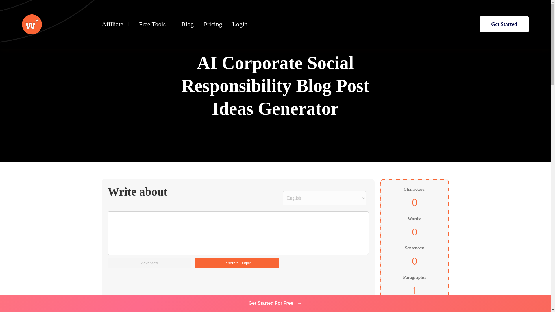 This screenshot has width=555, height=312. I want to click on Free Tools, so click(155, 25).